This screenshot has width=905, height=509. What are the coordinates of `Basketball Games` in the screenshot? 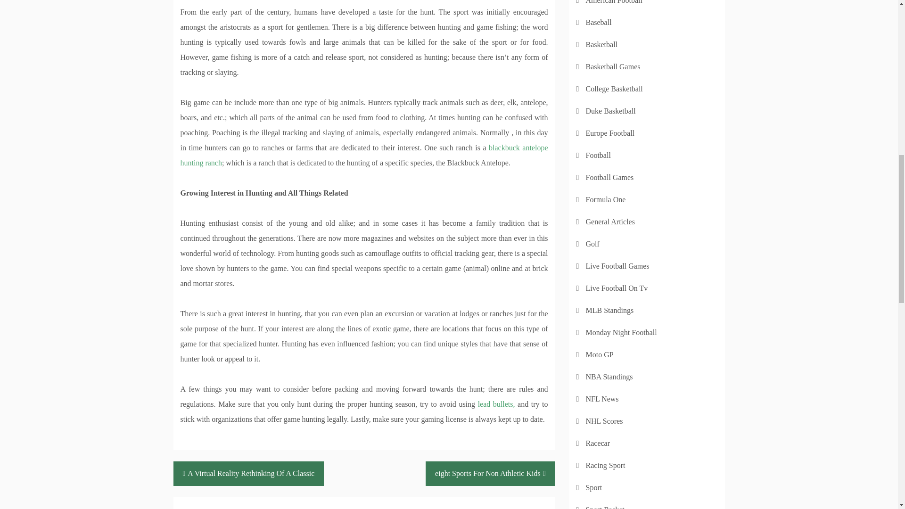 It's located at (613, 66).